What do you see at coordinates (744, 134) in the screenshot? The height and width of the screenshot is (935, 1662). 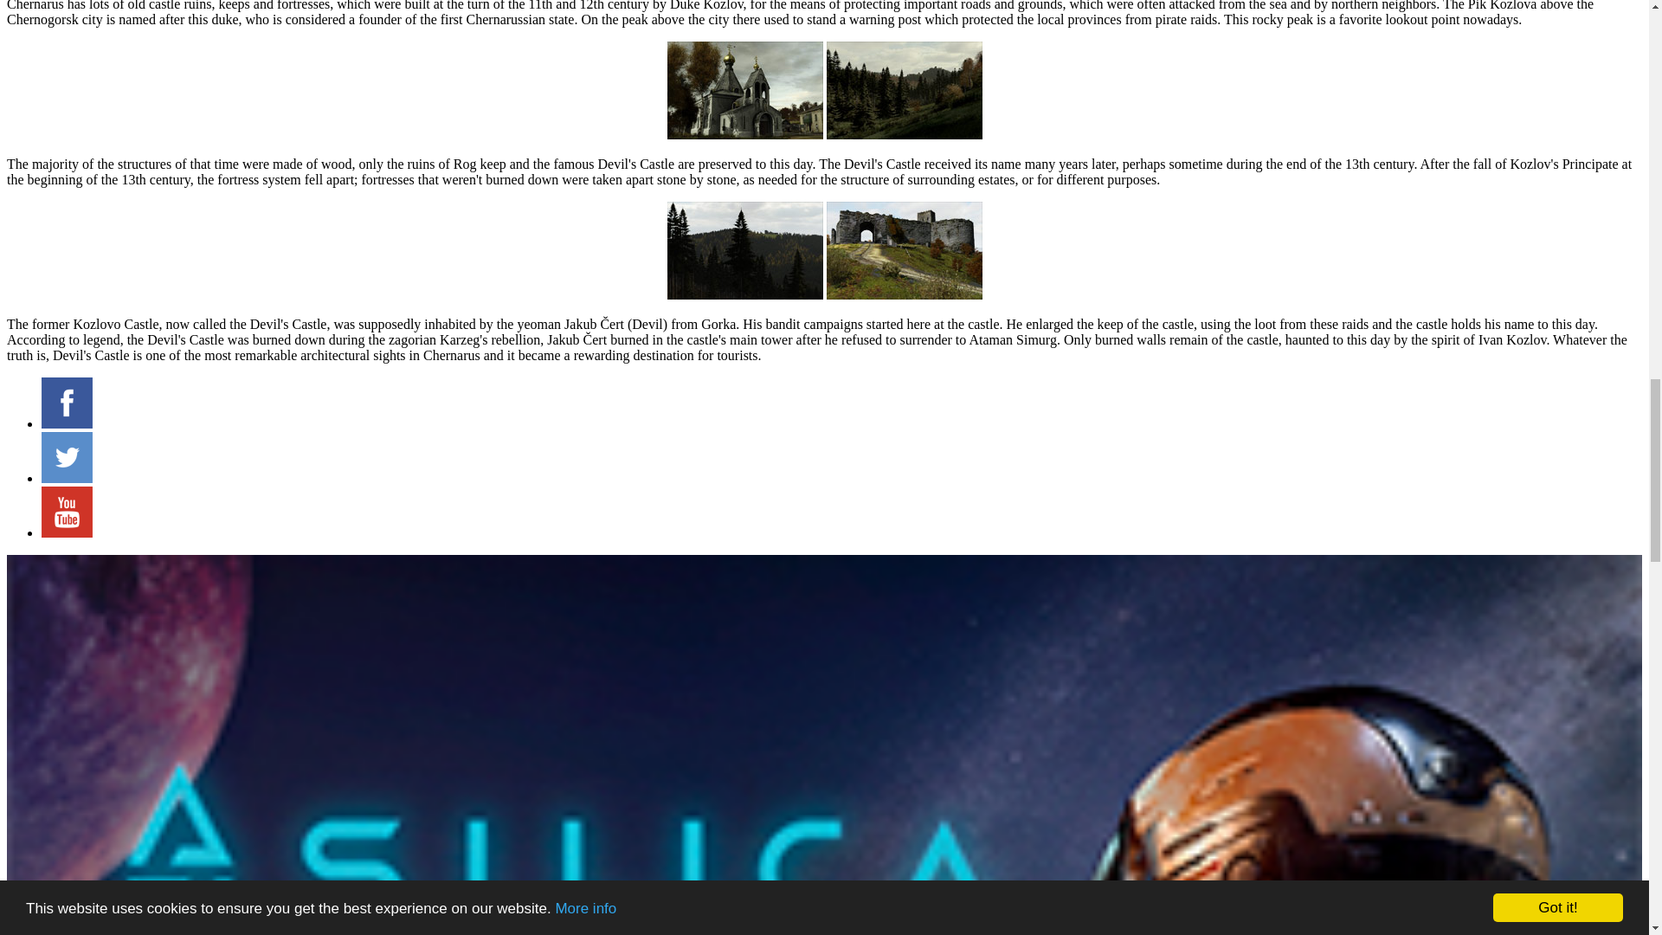 I see `Church of St. John Chrysostom, Novy Sobor` at bounding box center [744, 134].